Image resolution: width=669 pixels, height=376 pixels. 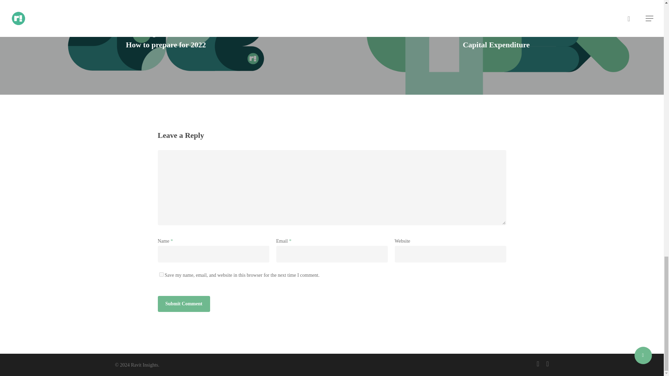 What do you see at coordinates (183, 304) in the screenshot?
I see `Submit Comment` at bounding box center [183, 304].